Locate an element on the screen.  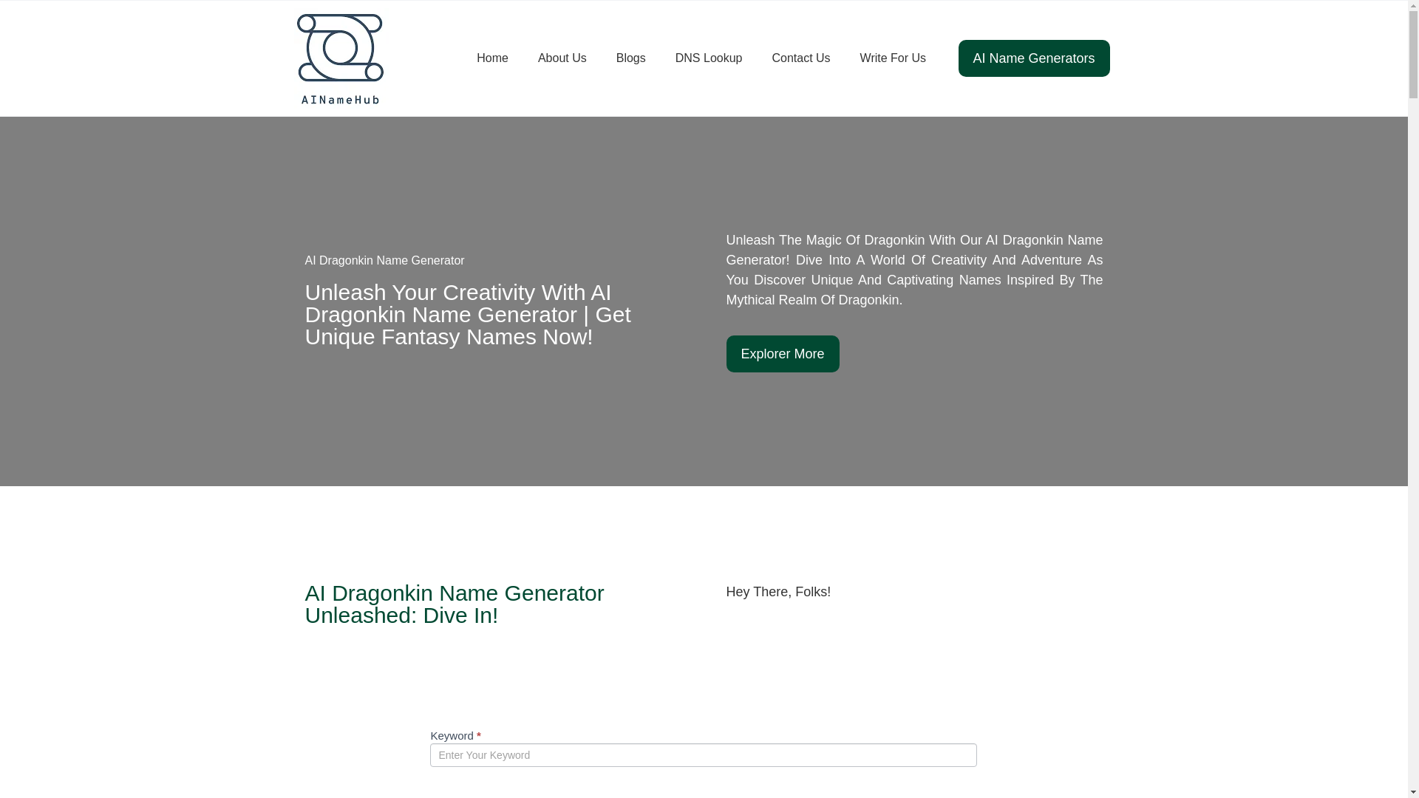
Home is located at coordinates (492, 58).